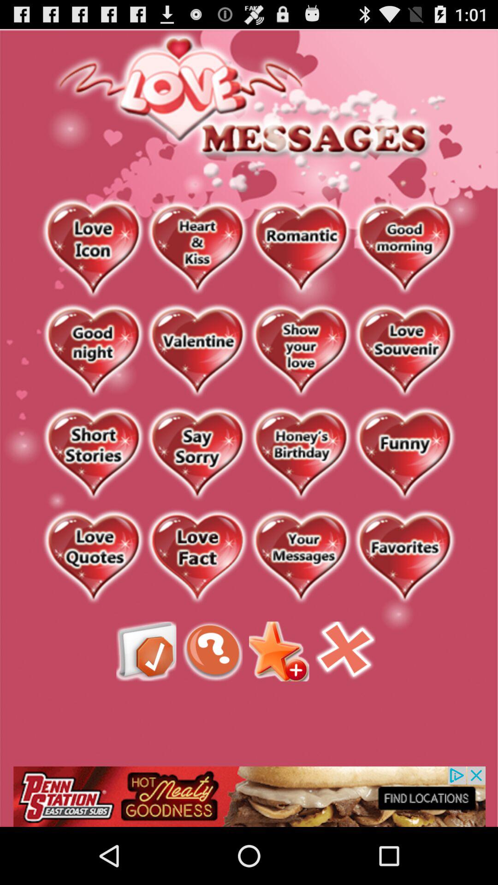 This screenshot has height=885, width=498. I want to click on favorites, so click(405, 558).